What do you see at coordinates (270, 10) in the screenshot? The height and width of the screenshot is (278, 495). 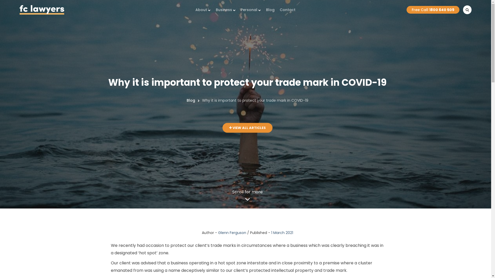 I see `Blog` at bounding box center [270, 10].